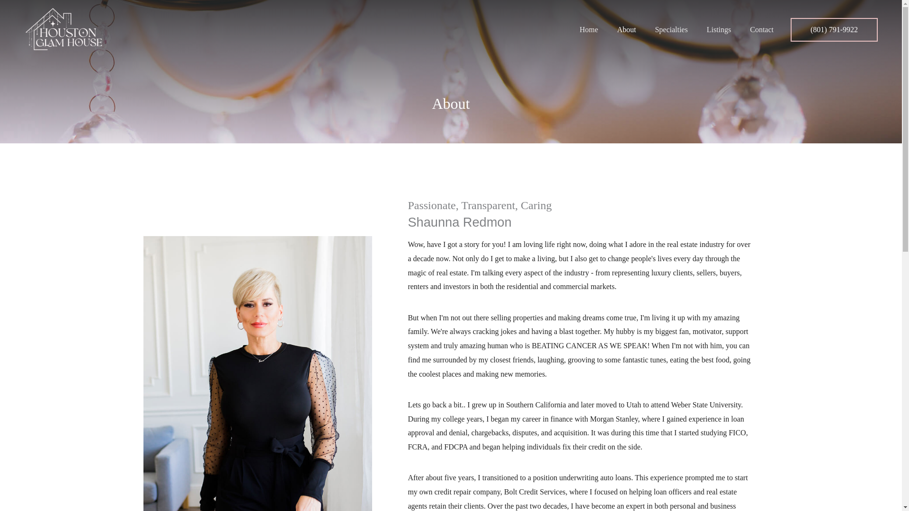 The height and width of the screenshot is (511, 909). I want to click on About, so click(626, 30).